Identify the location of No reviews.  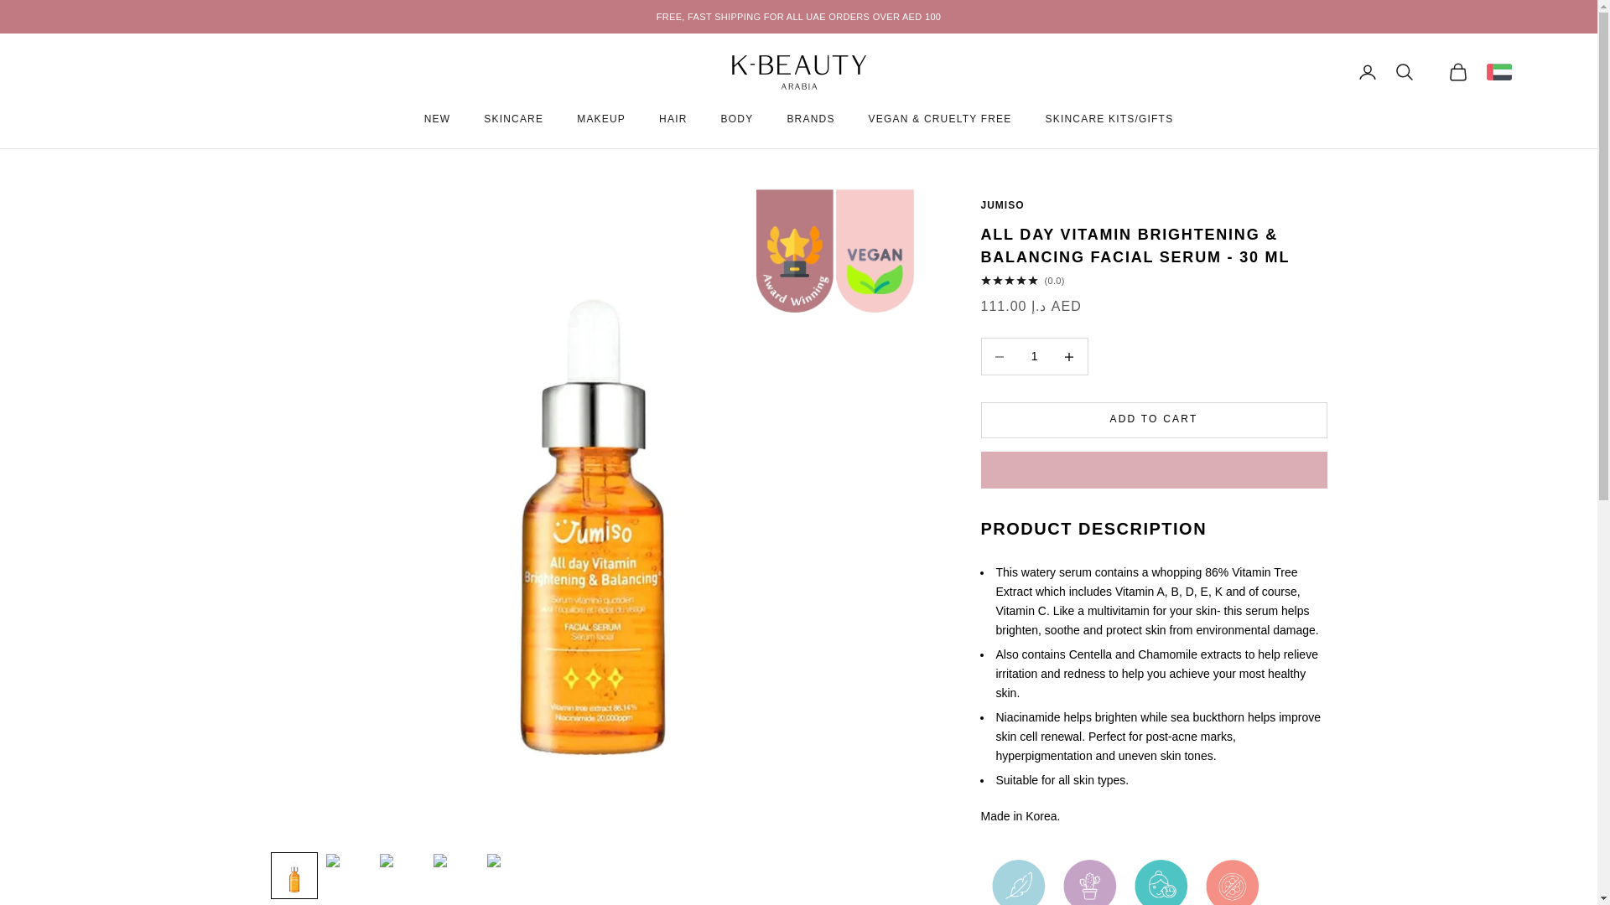
(1154, 281).